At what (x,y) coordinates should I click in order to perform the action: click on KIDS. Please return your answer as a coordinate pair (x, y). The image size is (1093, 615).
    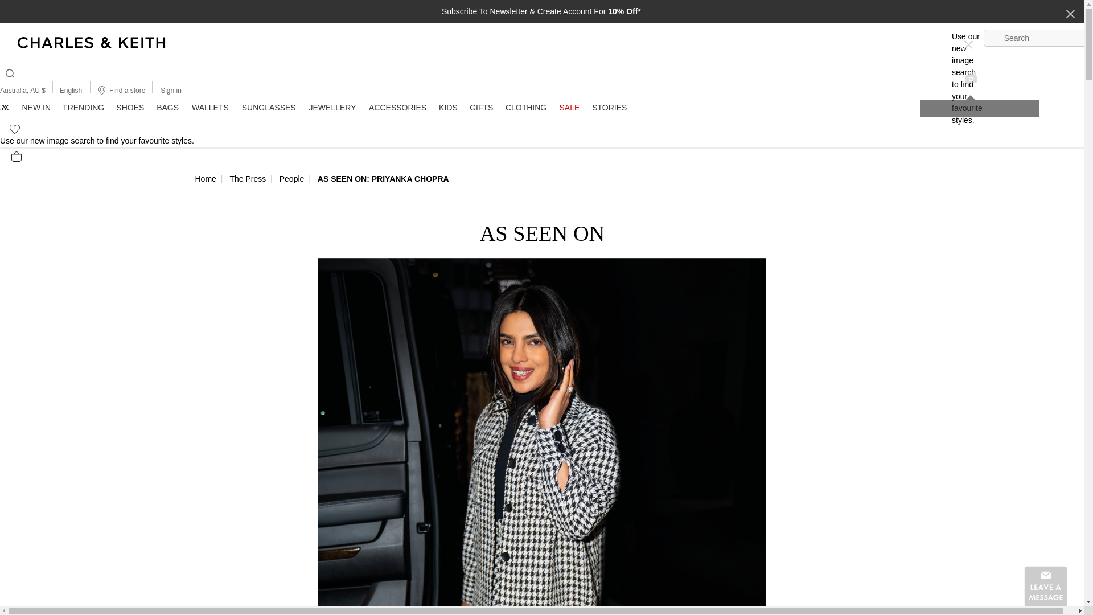
    Looking at the image, I should click on (448, 108).